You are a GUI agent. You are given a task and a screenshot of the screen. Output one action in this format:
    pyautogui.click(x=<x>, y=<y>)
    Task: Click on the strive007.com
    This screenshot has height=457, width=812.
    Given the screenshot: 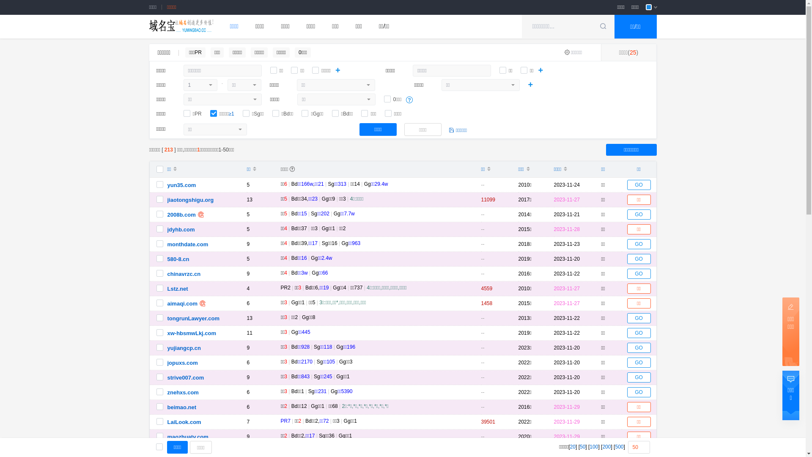 What is the action you would take?
    pyautogui.click(x=186, y=377)
    